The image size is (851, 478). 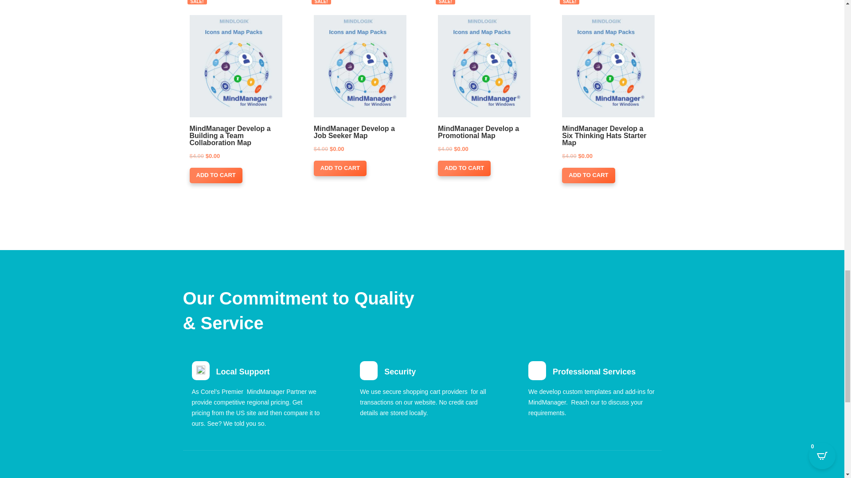 What do you see at coordinates (588, 175) in the screenshot?
I see `ADD TO CART` at bounding box center [588, 175].